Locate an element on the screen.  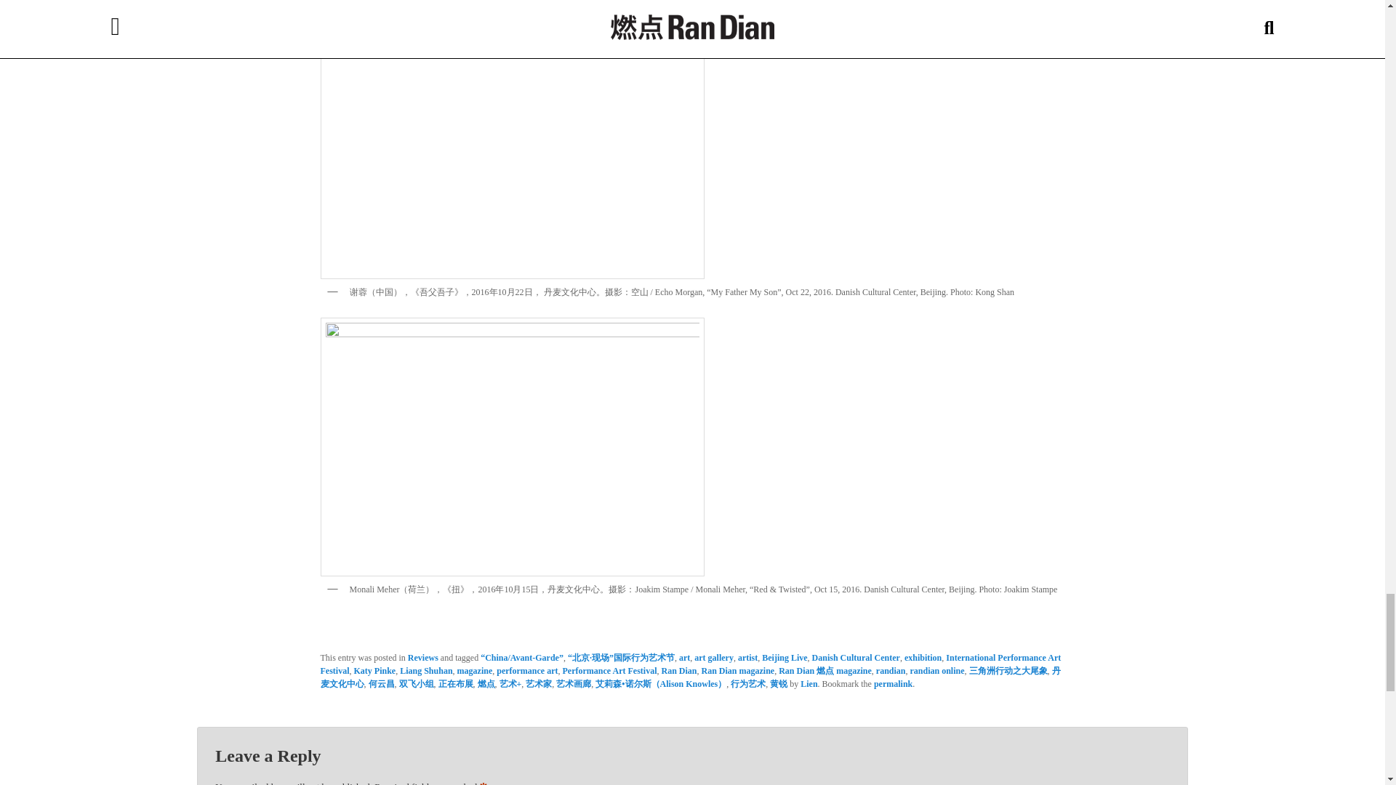
Reviews is located at coordinates (422, 657).